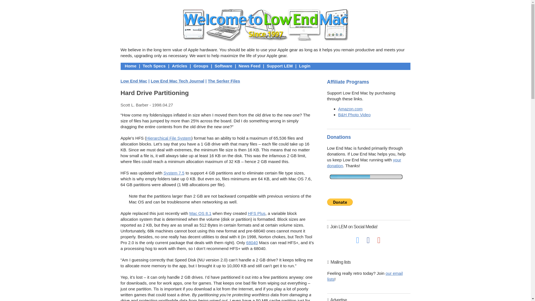 This screenshot has height=301, width=535. I want to click on Groups, so click(201, 66).